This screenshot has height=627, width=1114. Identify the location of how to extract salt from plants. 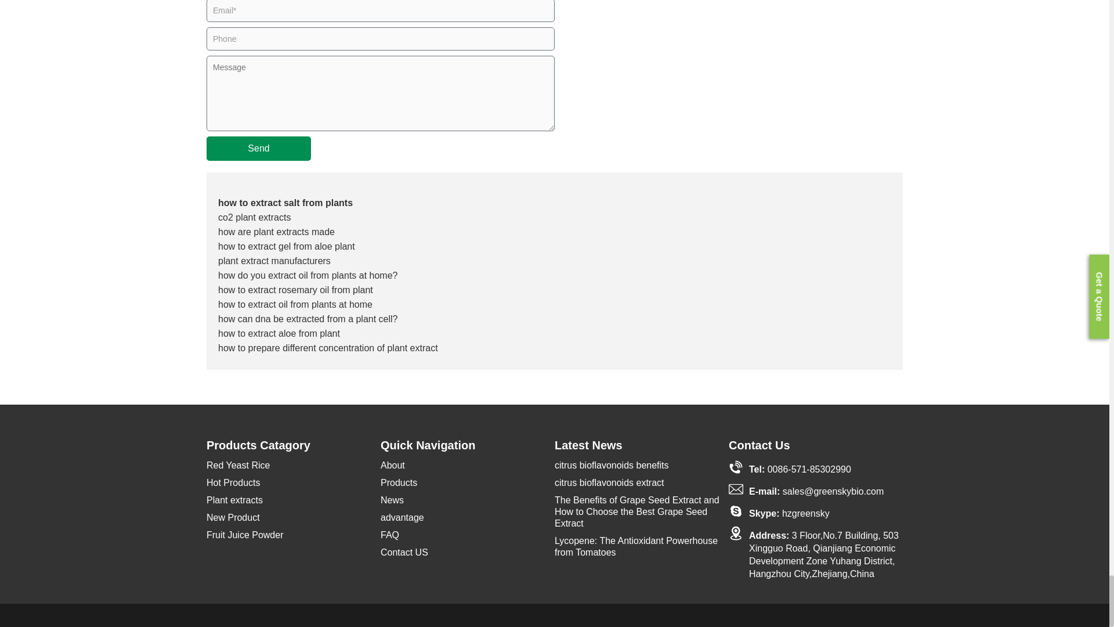
(285, 203).